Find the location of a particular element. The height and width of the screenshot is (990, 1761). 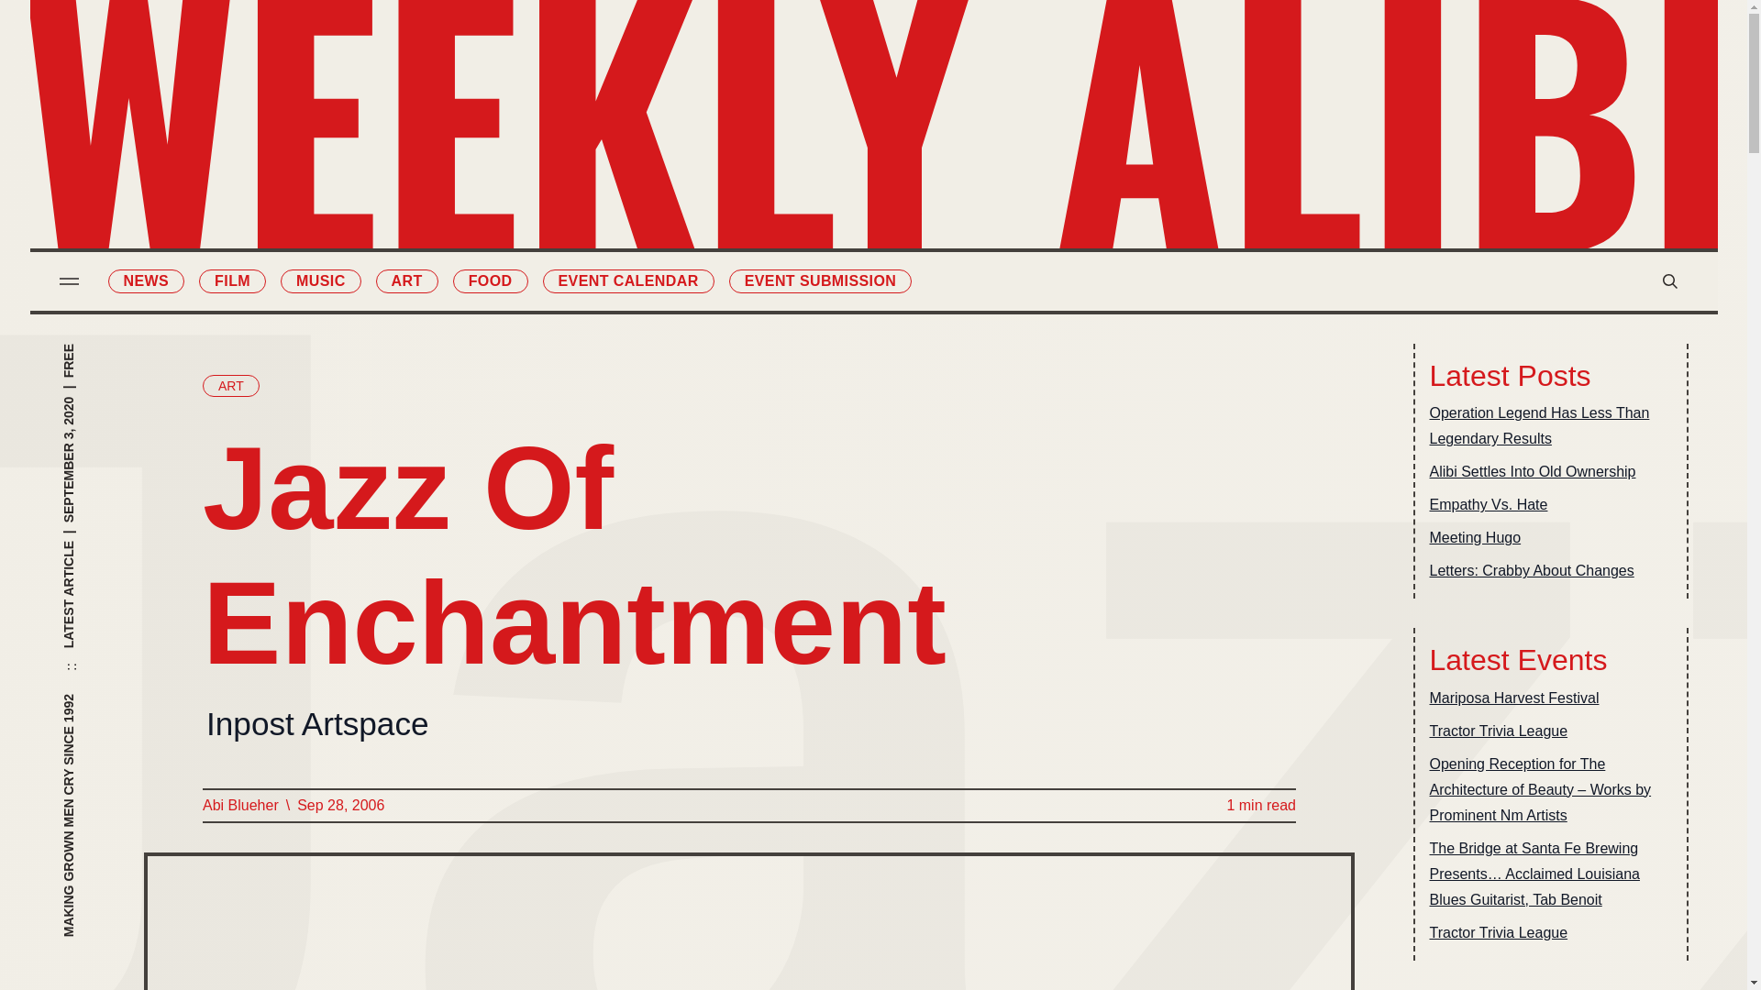

ART is located at coordinates (230, 386).